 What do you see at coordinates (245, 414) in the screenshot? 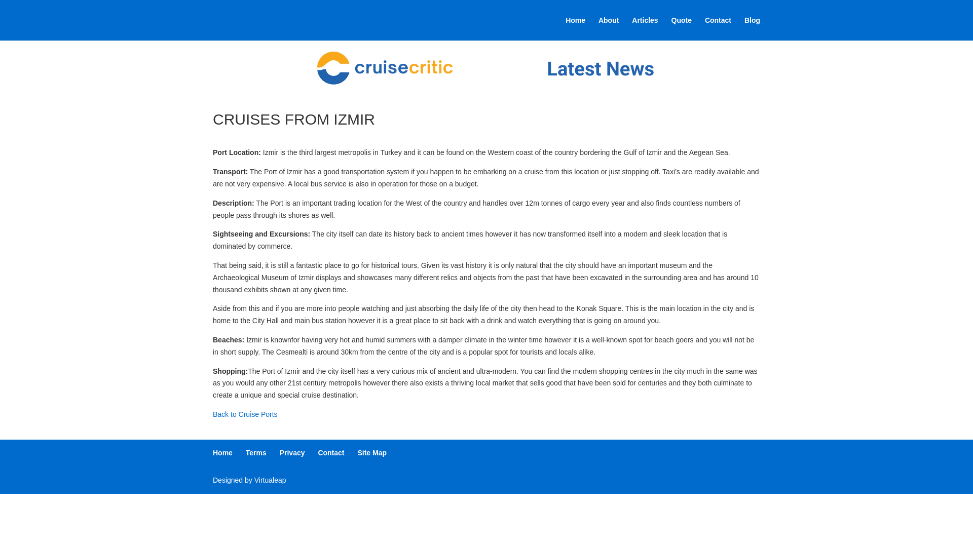
I see `Back to Cruise Ports` at bounding box center [245, 414].